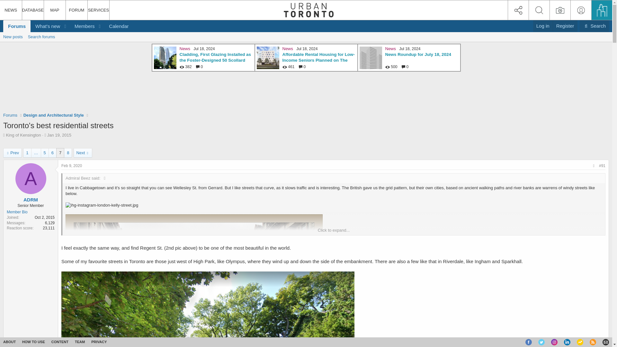 The width and height of the screenshot is (617, 347). I want to click on King of Kensington, so click(68, 33).